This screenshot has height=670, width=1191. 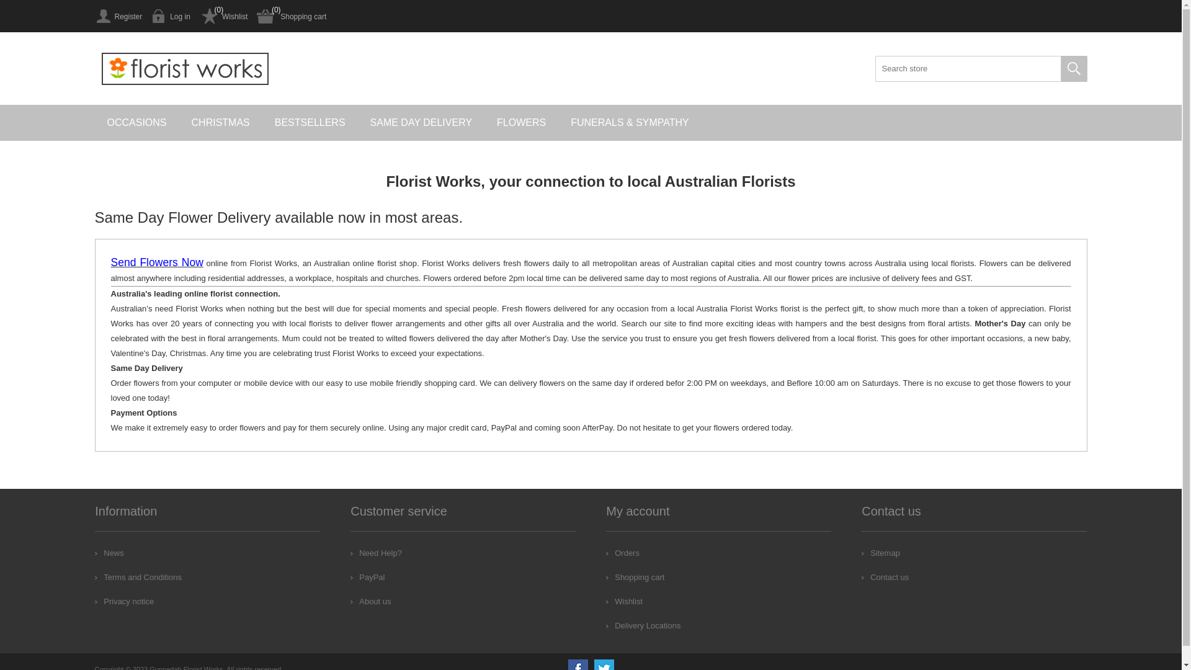 I want to click on Log in, so click(x=171, y=16).